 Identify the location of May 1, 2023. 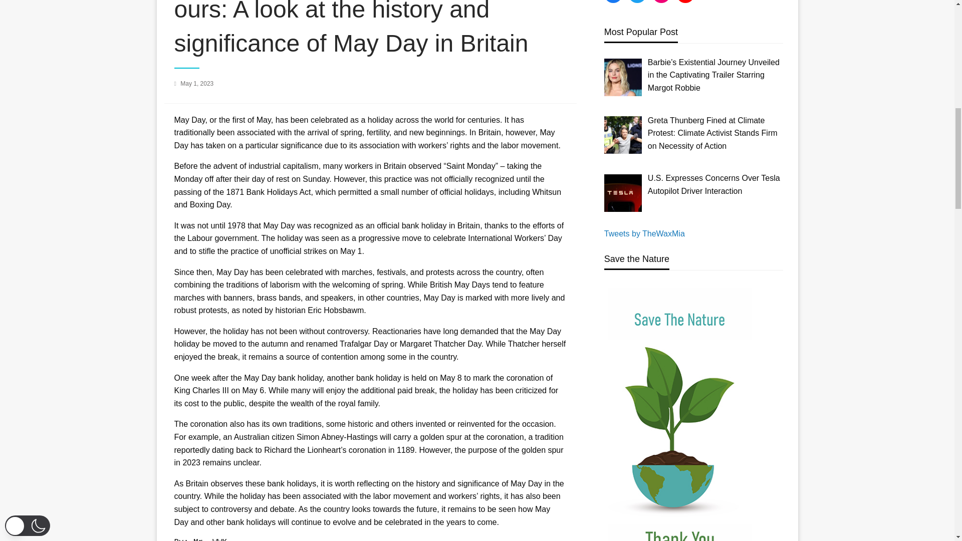
(197, 83).